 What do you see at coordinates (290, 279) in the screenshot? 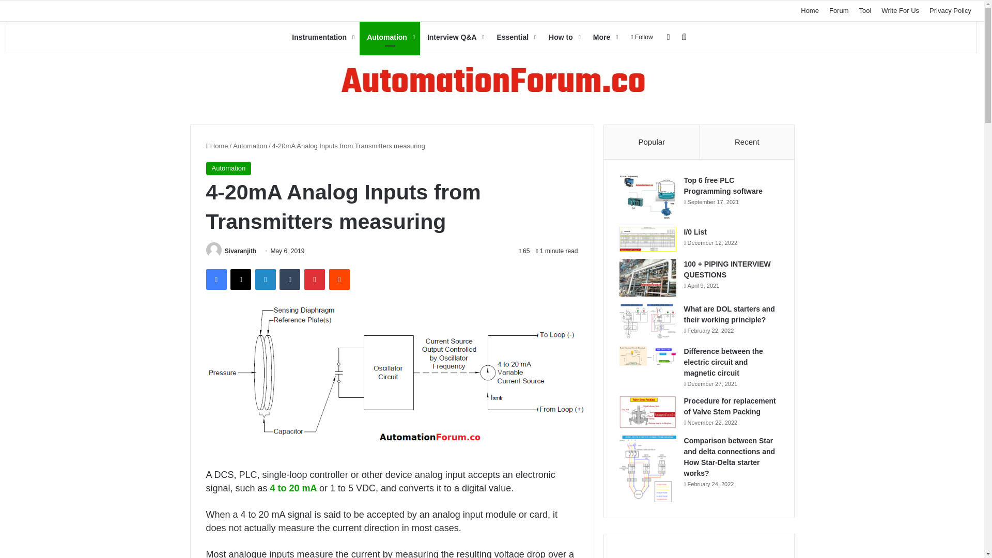
I see `Tumblr` at bounding box center [290, 279].